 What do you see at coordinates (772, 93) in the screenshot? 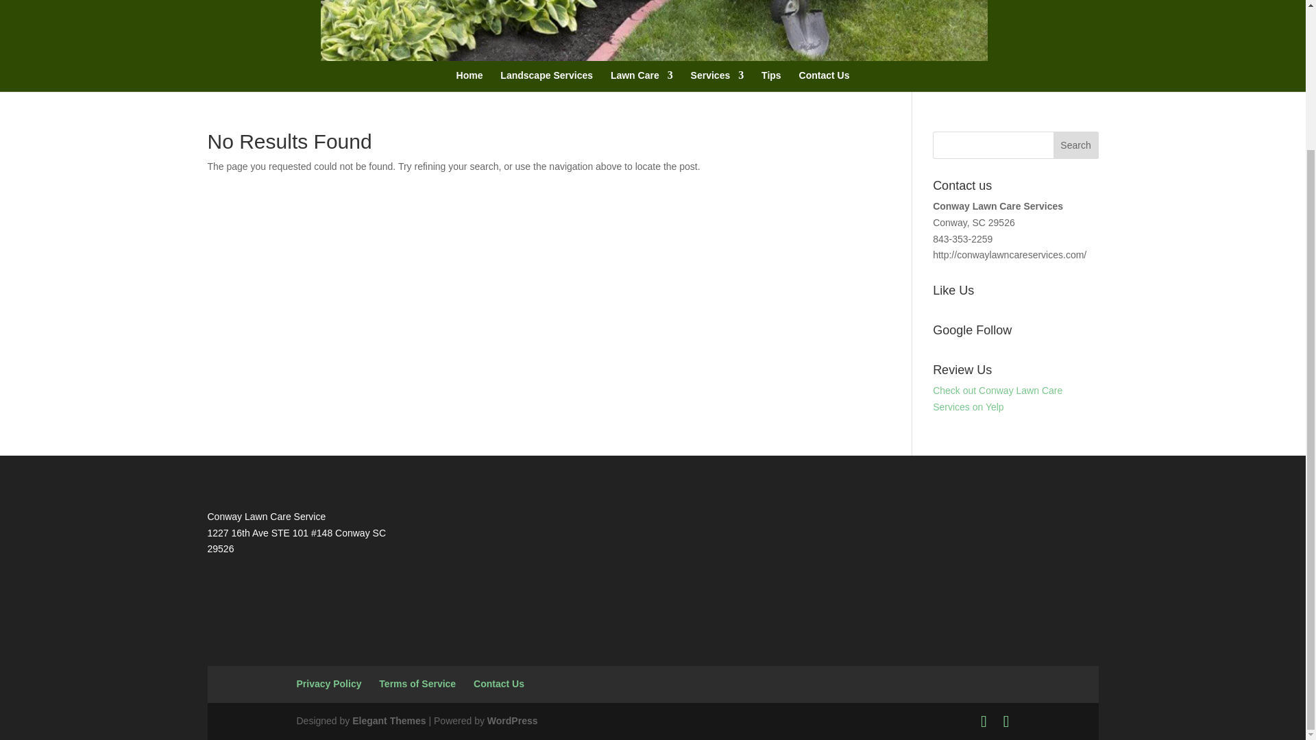
I see `Tips` at bounding box center [772, 93].